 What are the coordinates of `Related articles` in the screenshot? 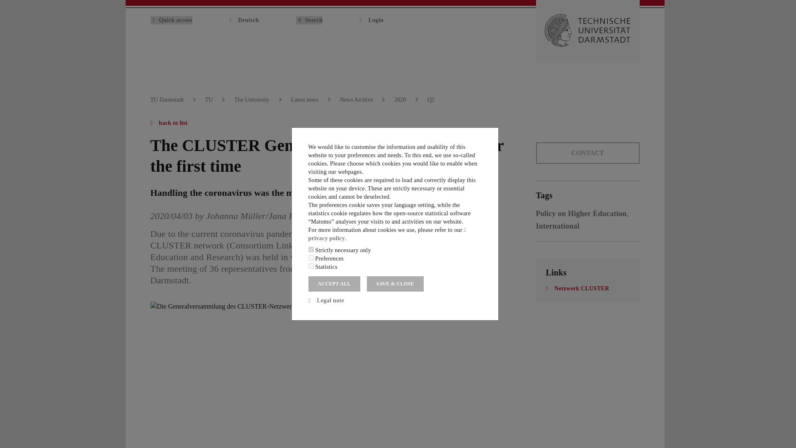 It's located at (581, 213).